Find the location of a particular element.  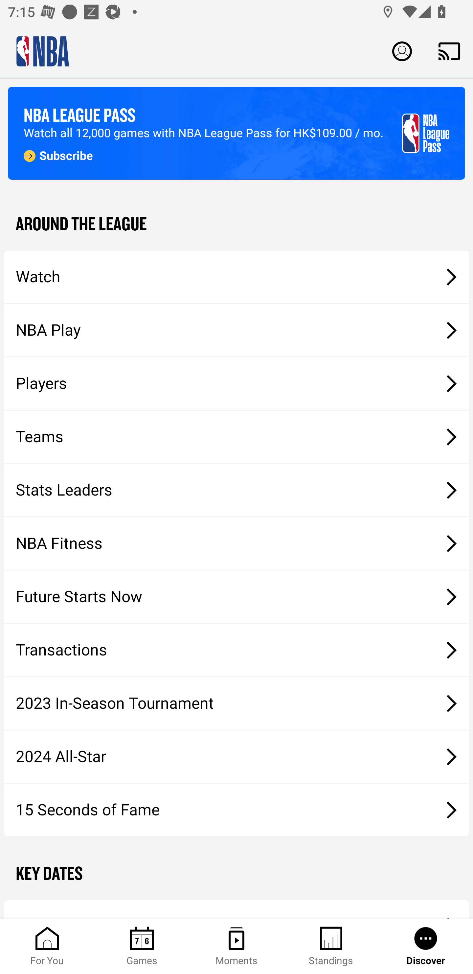

2024 All-Star is located at coordinates (236, 757).